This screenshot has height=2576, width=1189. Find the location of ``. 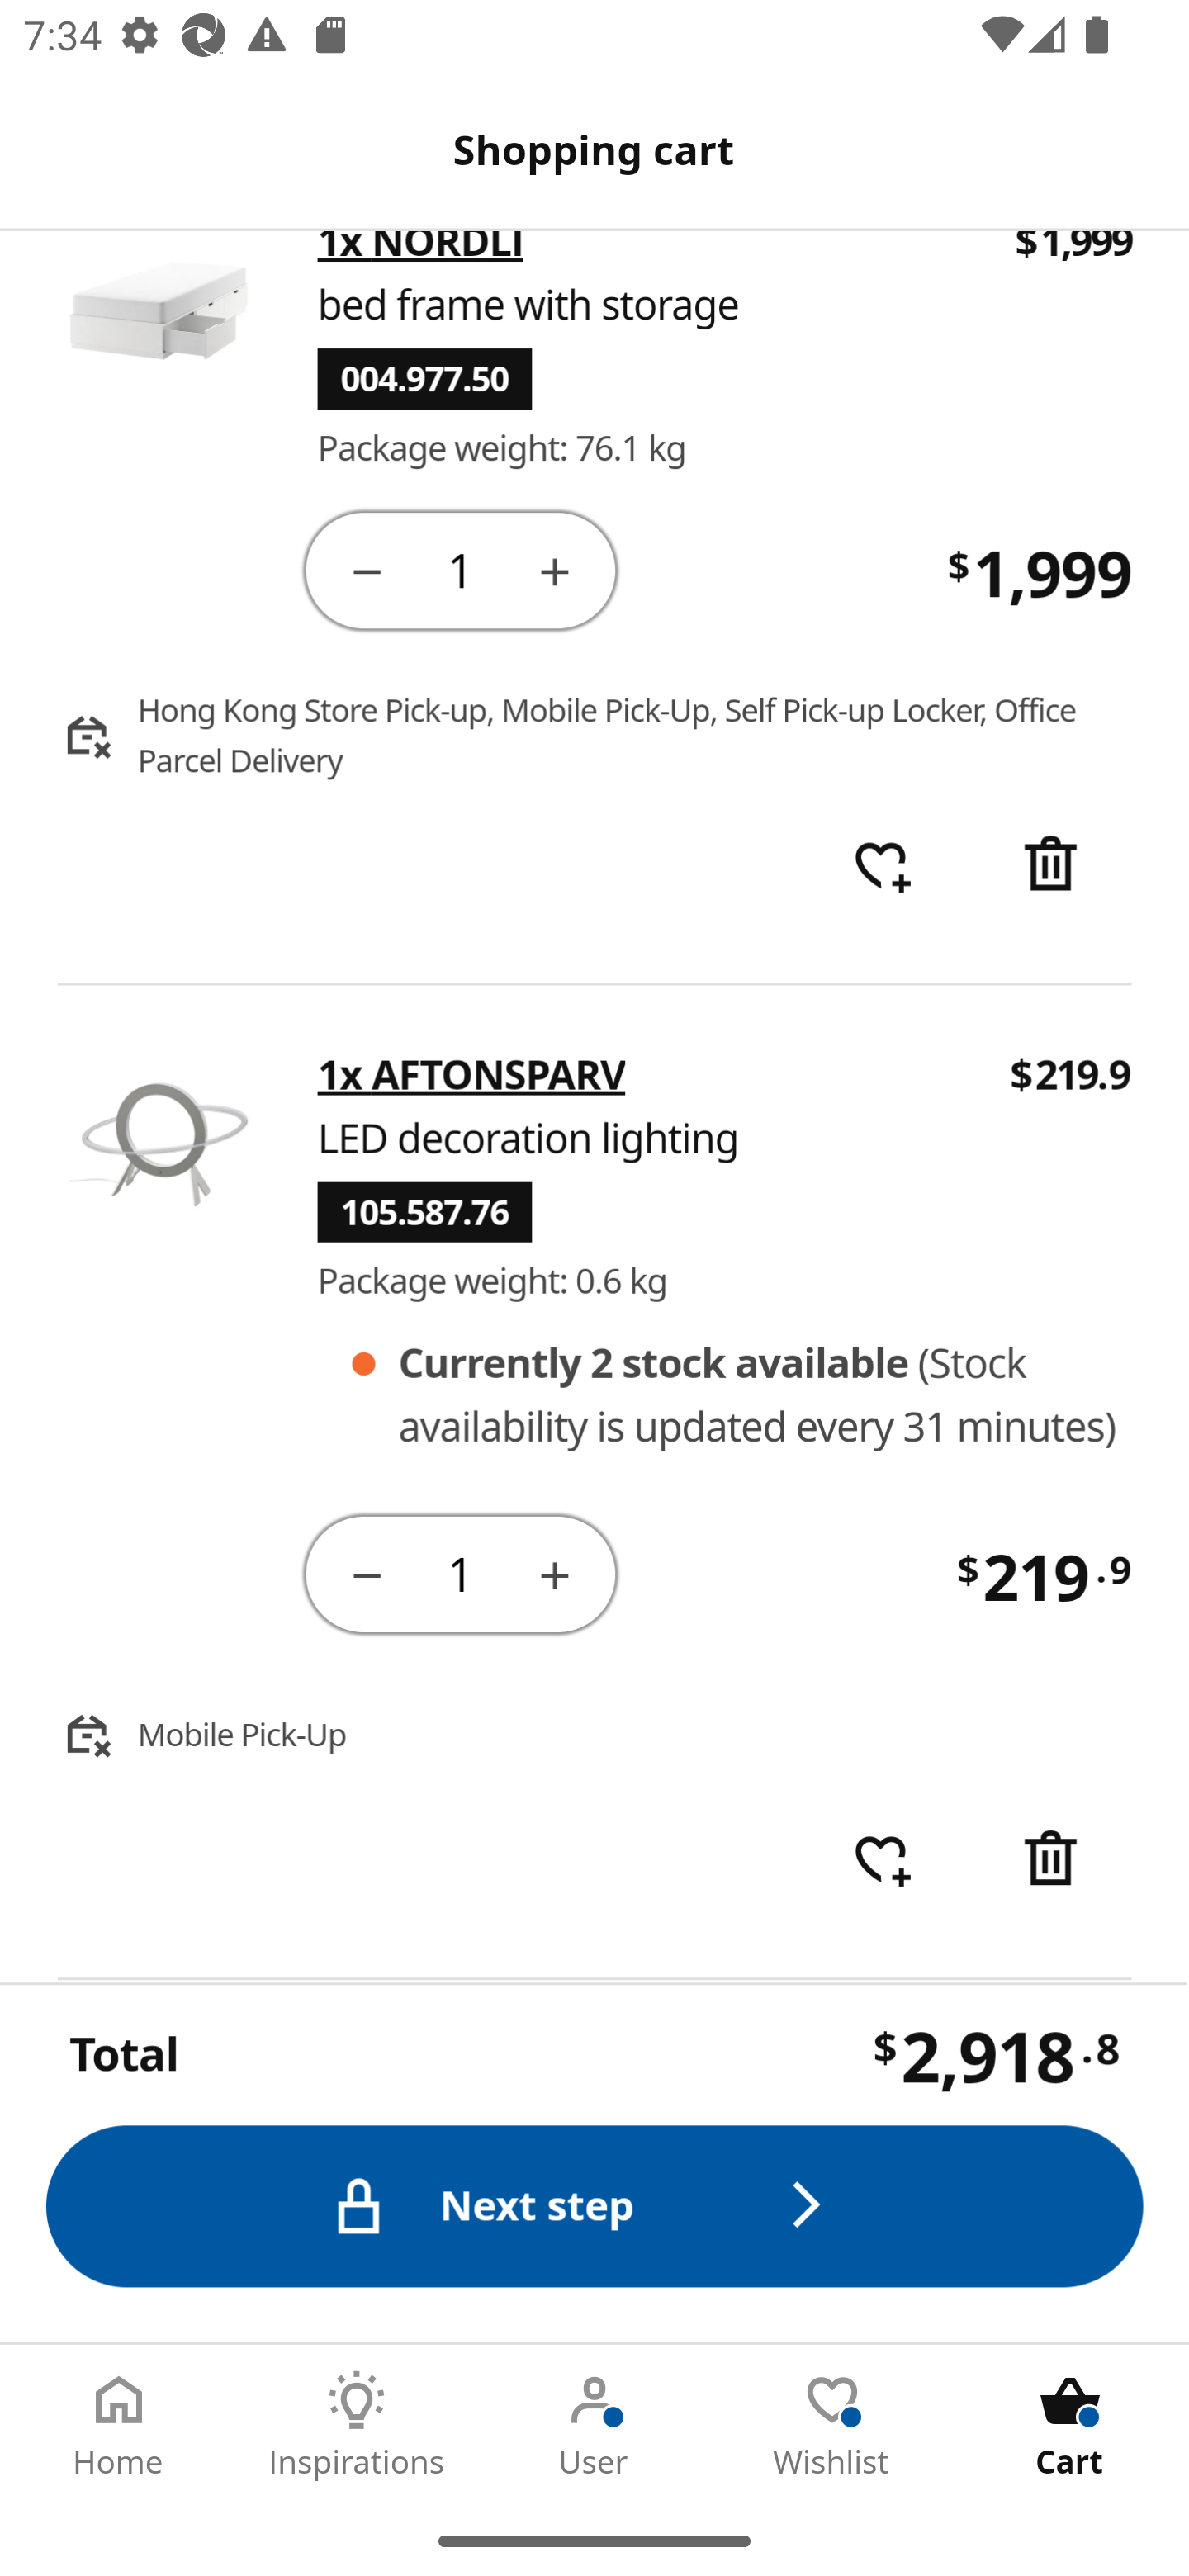

 is located at coordinates (367, 1574).